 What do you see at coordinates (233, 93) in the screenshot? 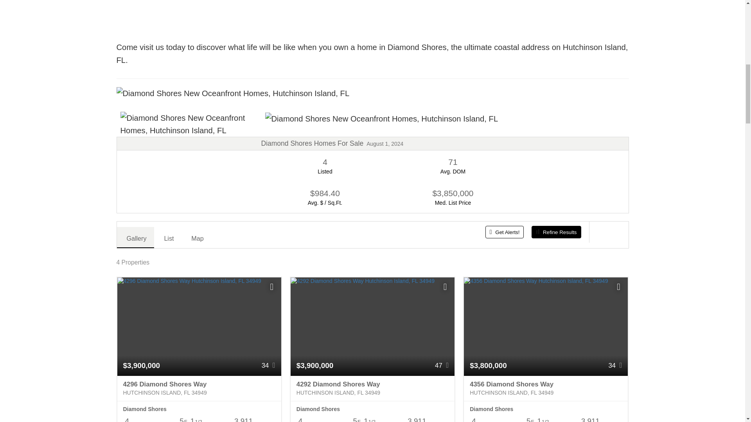
I see `Diamond Shores New Oceanfront Homes, Hutchinson Island, FL` at bounding box center [233, 93].